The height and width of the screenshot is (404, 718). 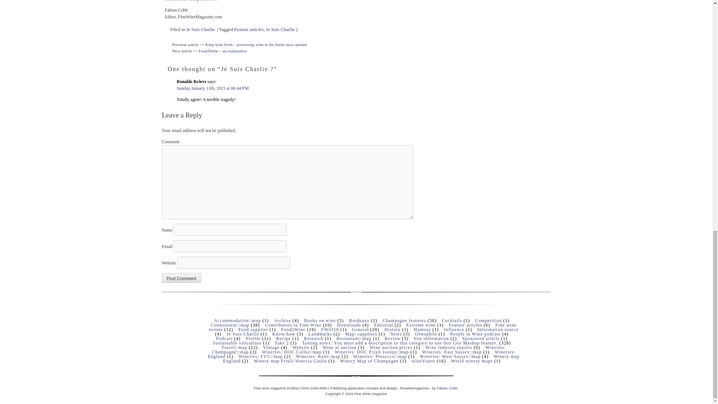 What do you see at coordinates (367, 338) in the screenshot?
I see `map` at bounding box center [367, 338].